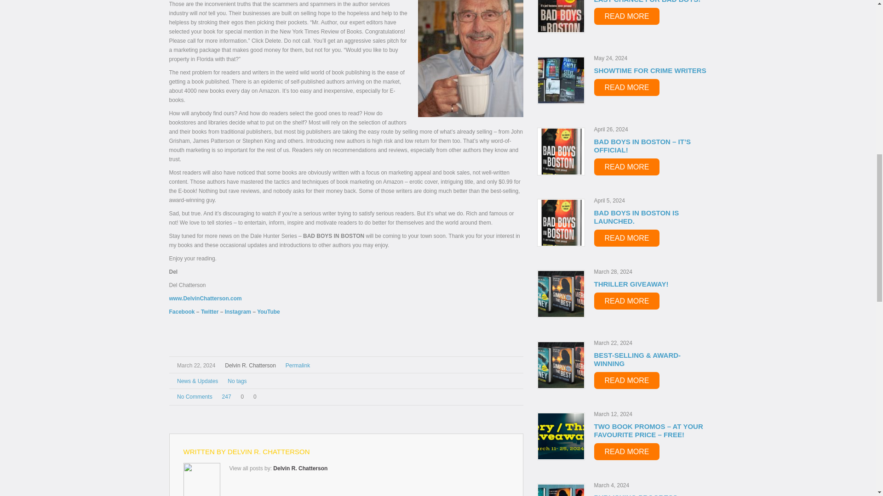  What do you see at coordinates (268, 311) in the screenshot?
I see `YouTube` at bounding box center [268, 311].